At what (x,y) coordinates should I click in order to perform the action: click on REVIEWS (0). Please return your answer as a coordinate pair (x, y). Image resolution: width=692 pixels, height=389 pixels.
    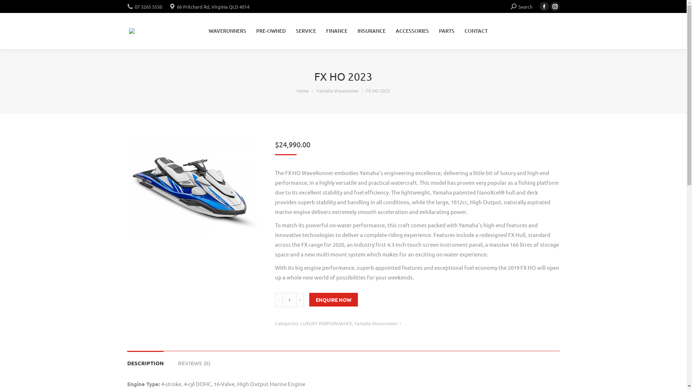
    Looking at the image, I should click on (194, 363).